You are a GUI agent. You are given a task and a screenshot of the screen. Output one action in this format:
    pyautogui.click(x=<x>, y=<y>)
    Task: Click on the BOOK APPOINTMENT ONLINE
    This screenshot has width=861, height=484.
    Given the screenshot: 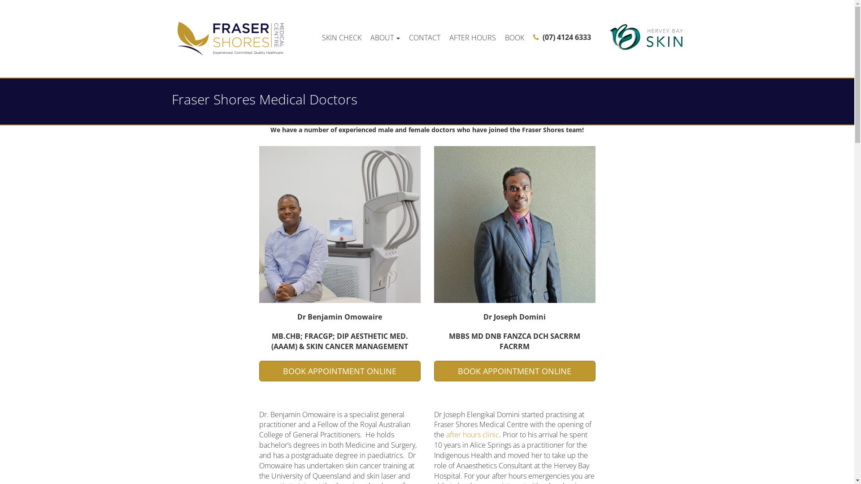 What is the action you would take?
    pyautogui.click(x=340, y=371)
    